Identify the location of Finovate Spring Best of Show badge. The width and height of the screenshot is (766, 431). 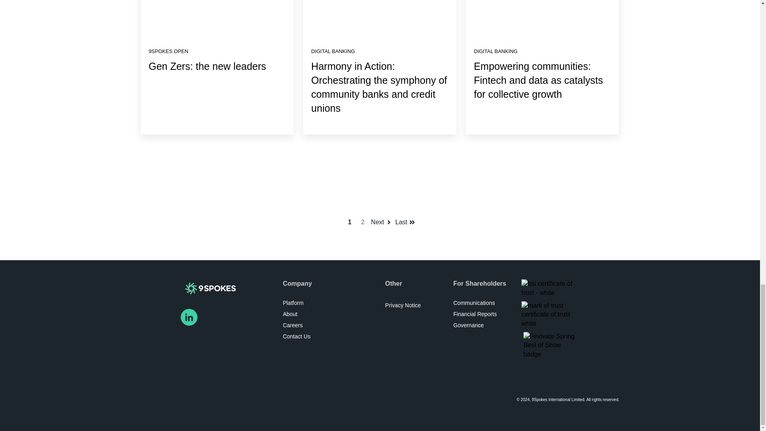
(550, 345).